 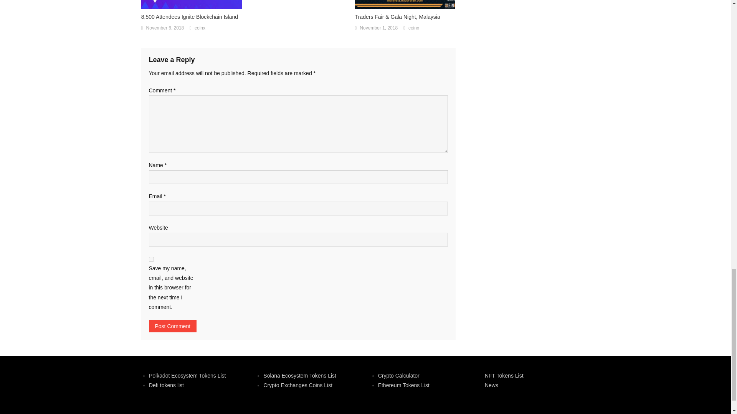 I want to click on November 6, 2018, so click(x=165, y=28).